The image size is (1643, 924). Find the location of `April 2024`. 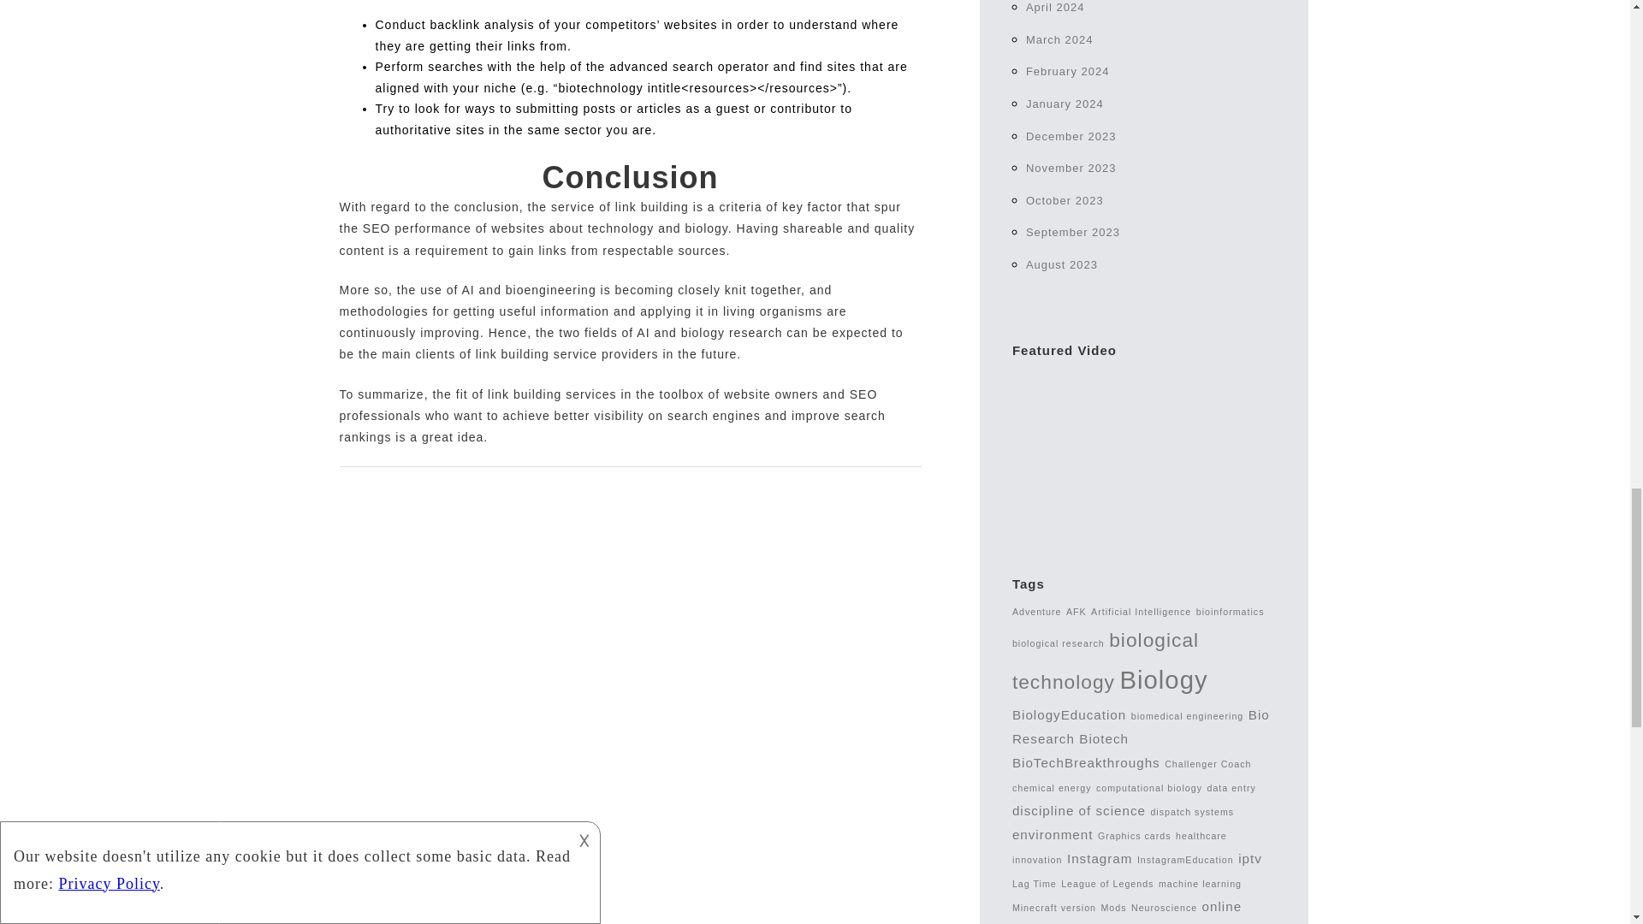

April 2024 is located at coordinates (1054, 7).